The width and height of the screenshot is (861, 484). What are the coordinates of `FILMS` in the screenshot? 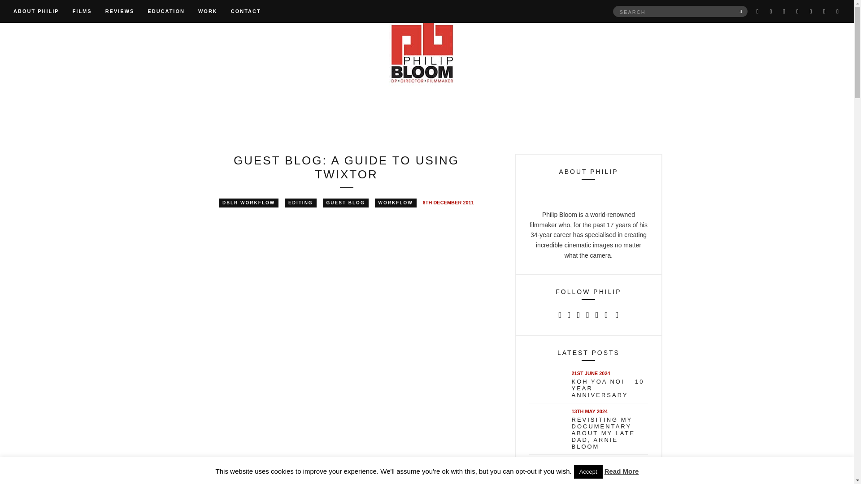 It's located at (82, 12).